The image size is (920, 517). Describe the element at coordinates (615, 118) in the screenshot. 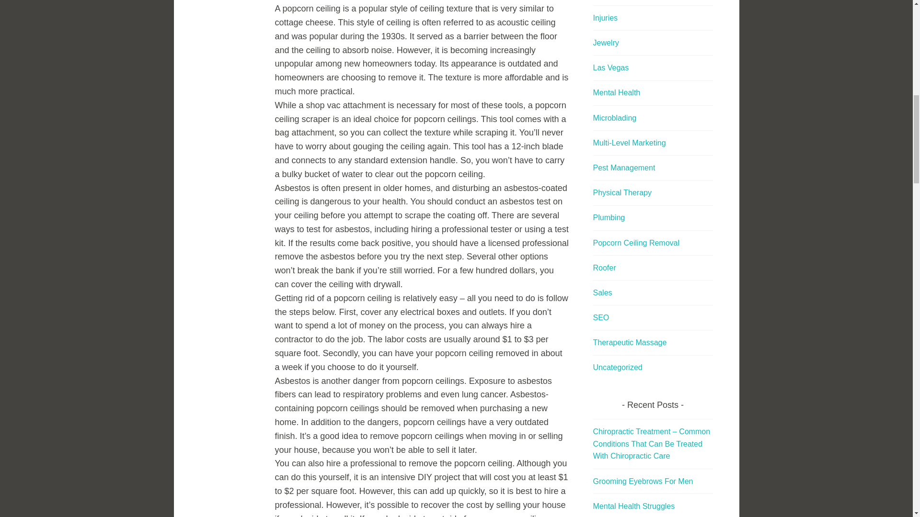

I see `Microblading` at that location.